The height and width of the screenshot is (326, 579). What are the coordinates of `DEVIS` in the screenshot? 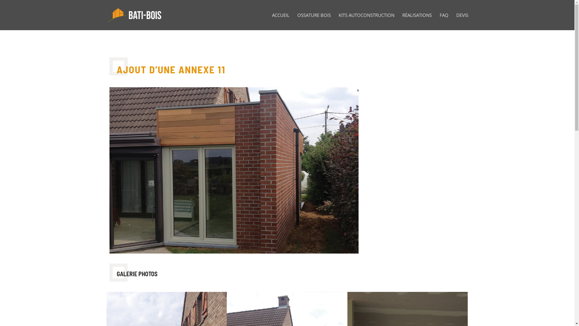 It's located at (462, 22).